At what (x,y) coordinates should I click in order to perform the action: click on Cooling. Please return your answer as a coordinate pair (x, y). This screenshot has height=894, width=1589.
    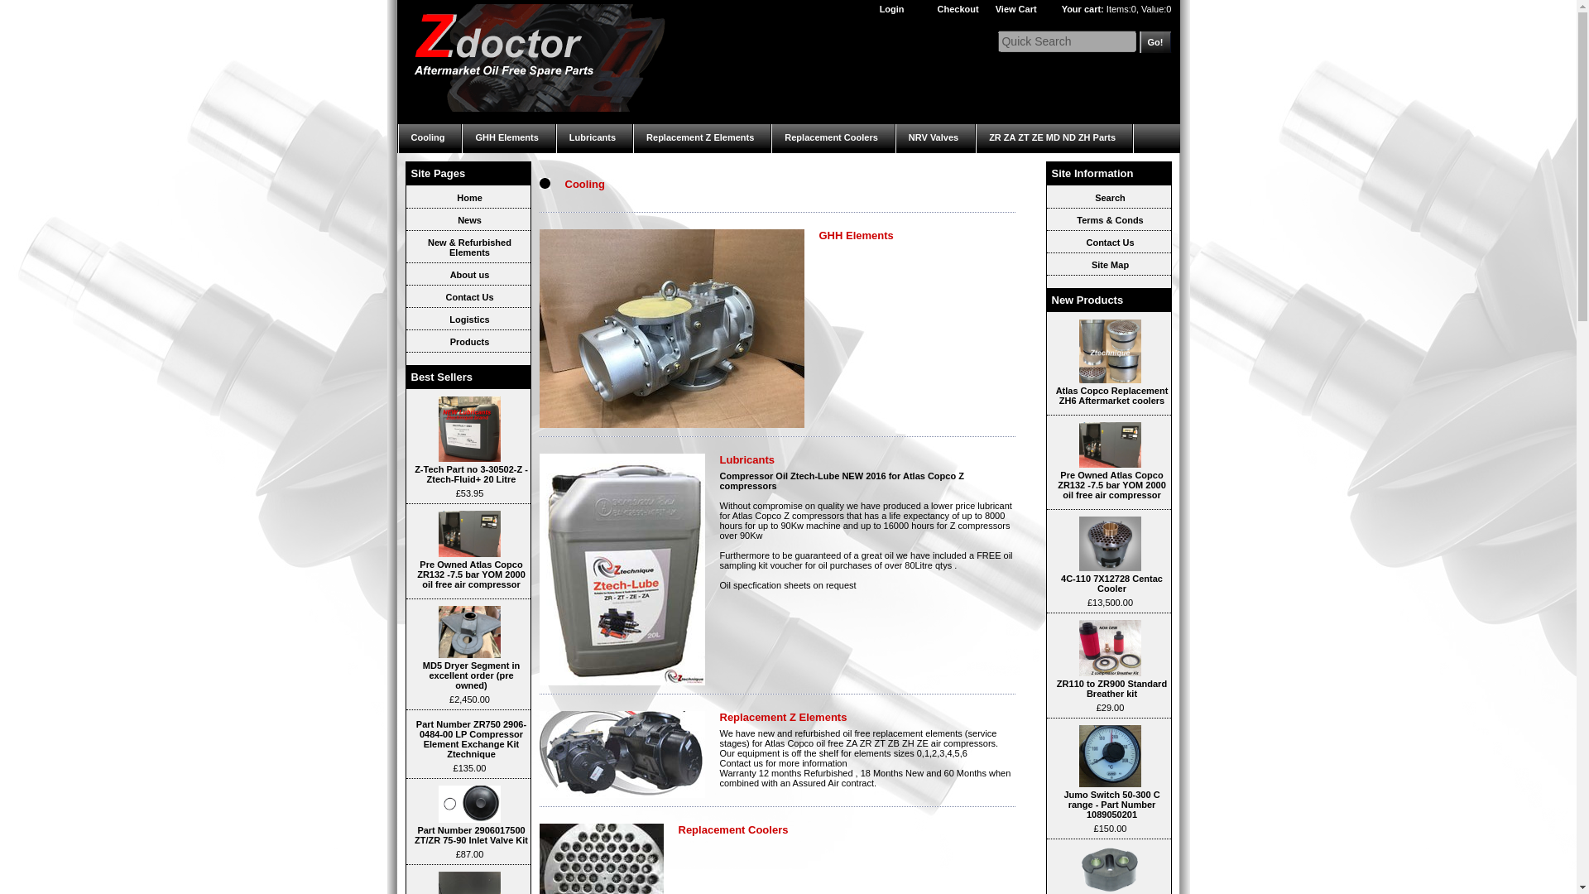
    Looking at the image, I should click on (430, 138).